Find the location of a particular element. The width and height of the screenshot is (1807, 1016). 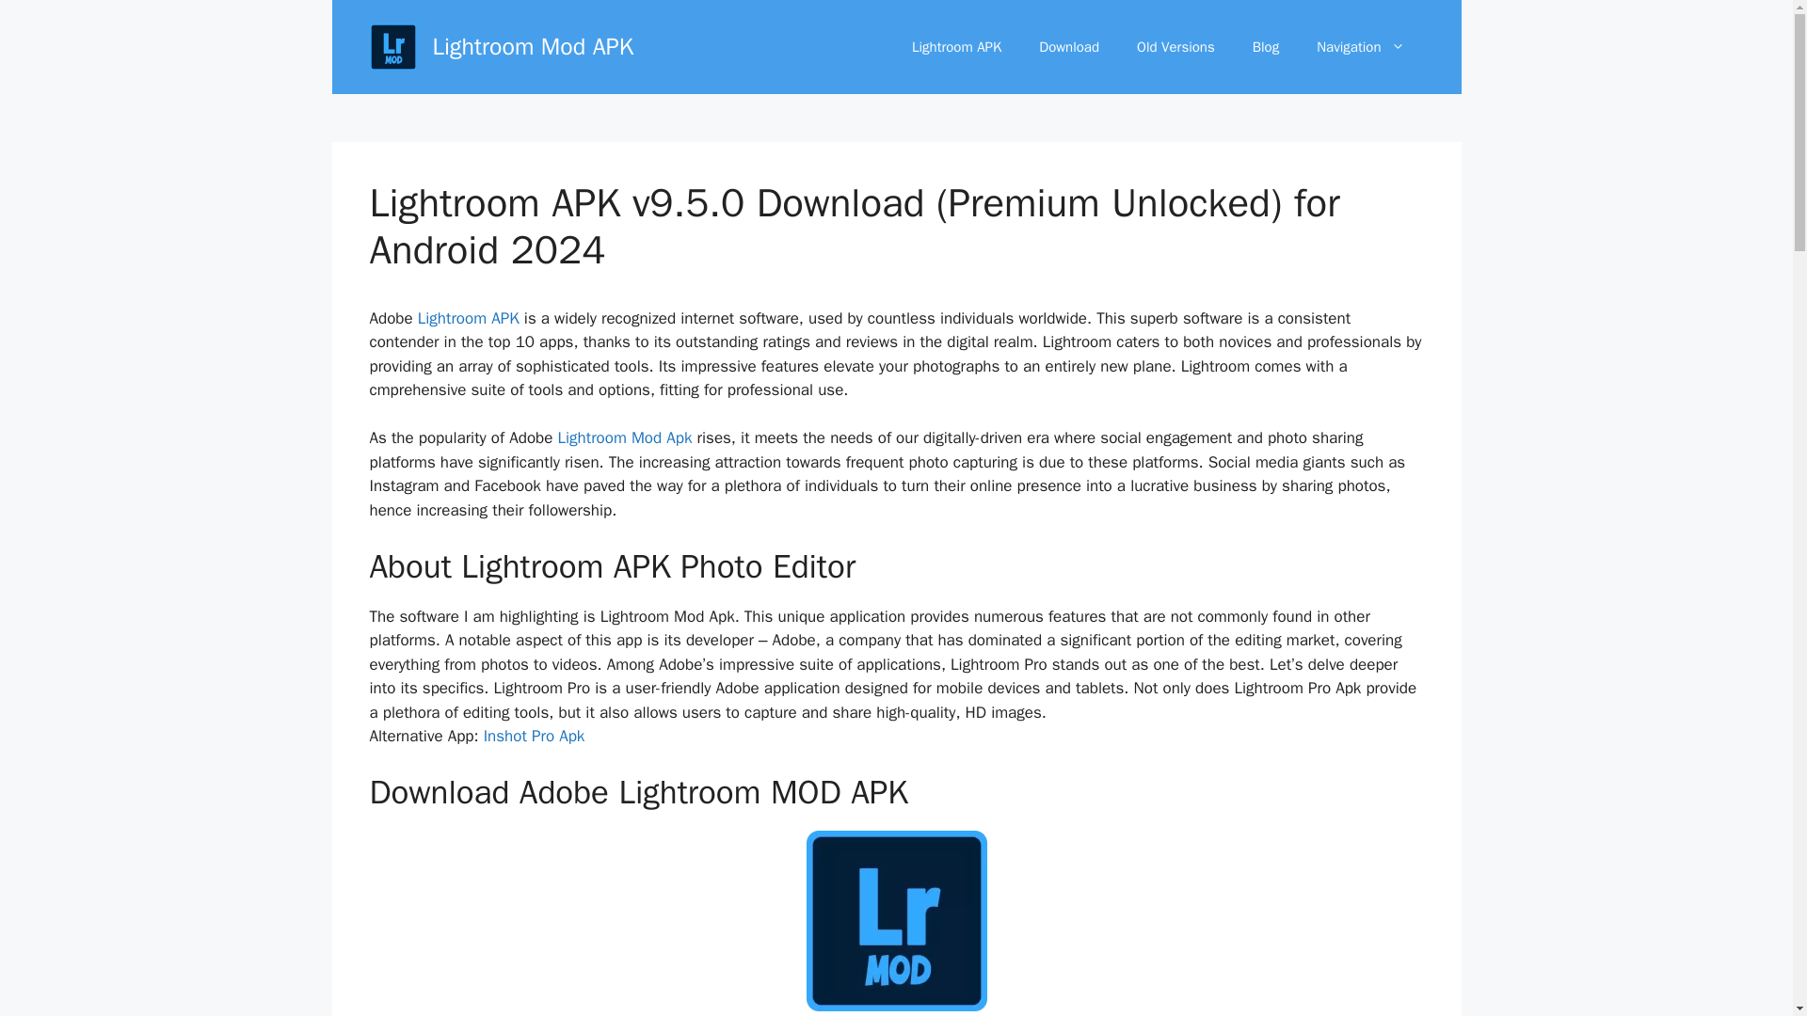

Lightroom Mod Apk is located at coordinates (624, 437).